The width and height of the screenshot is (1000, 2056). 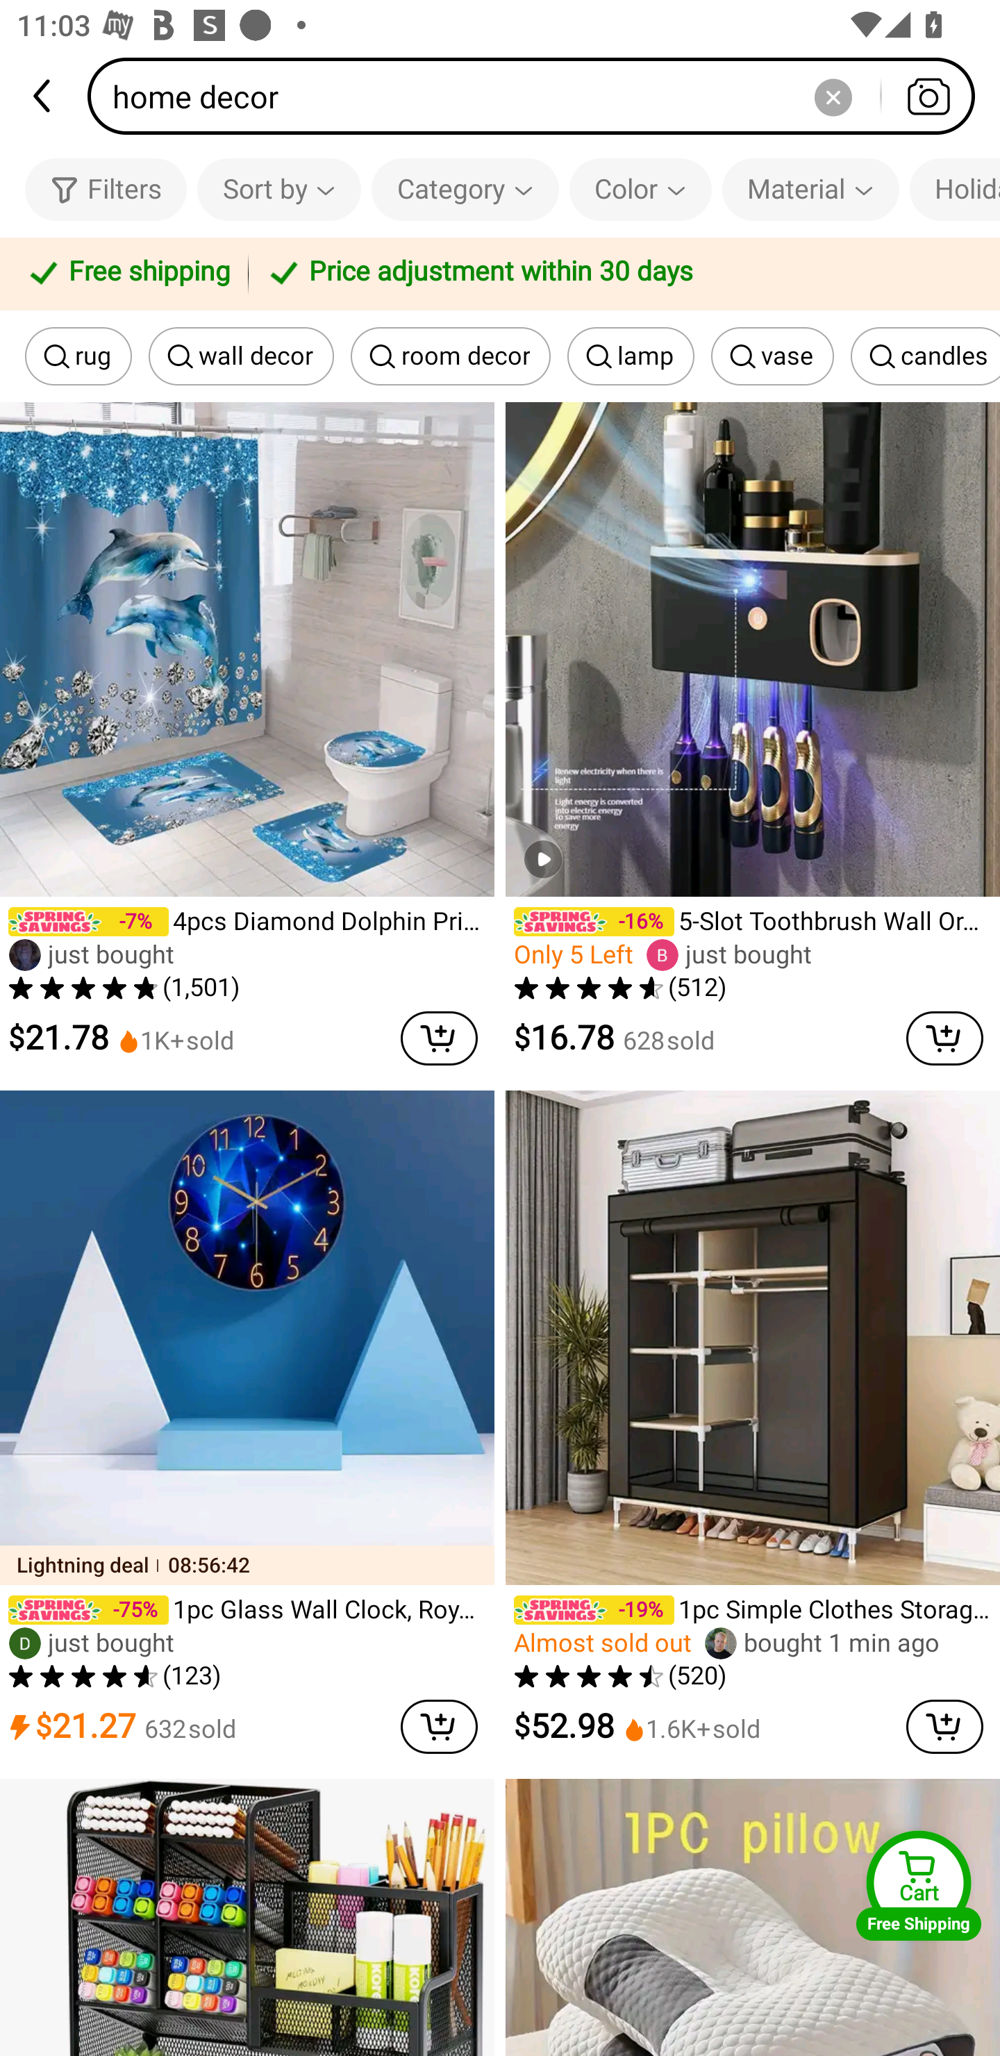 What do you see at coordinates (925, 356) in the screenshot?
I see `candles` at bounding box center [925, 356].